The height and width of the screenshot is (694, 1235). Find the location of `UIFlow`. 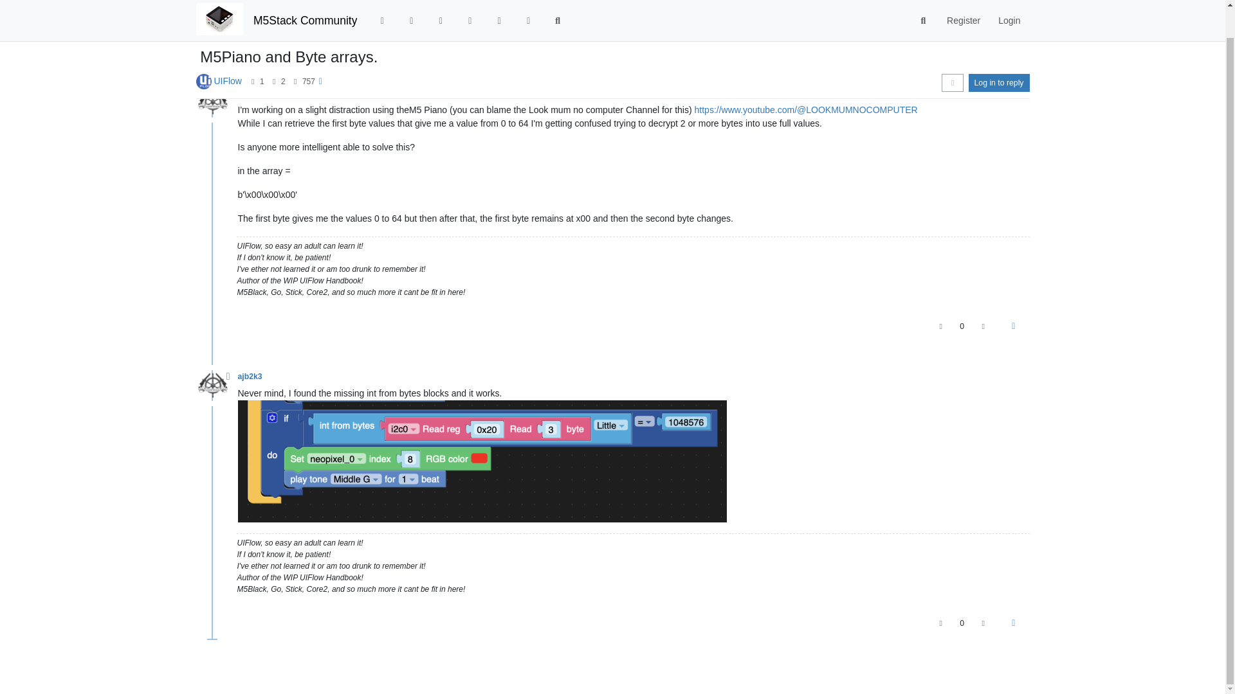

UIFlow is located at coordinates (228, 60).